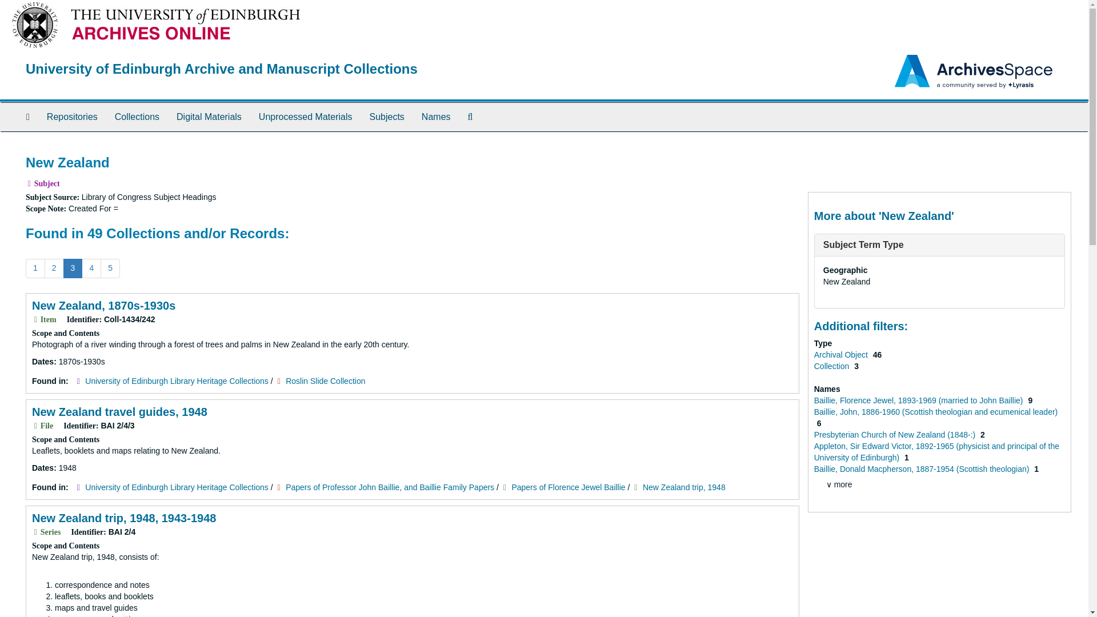 The width and height of the screenshot is (1097, 617). Describe the element at coordinates (386, 117) in the screenshot. I see `Subjects` at that location.